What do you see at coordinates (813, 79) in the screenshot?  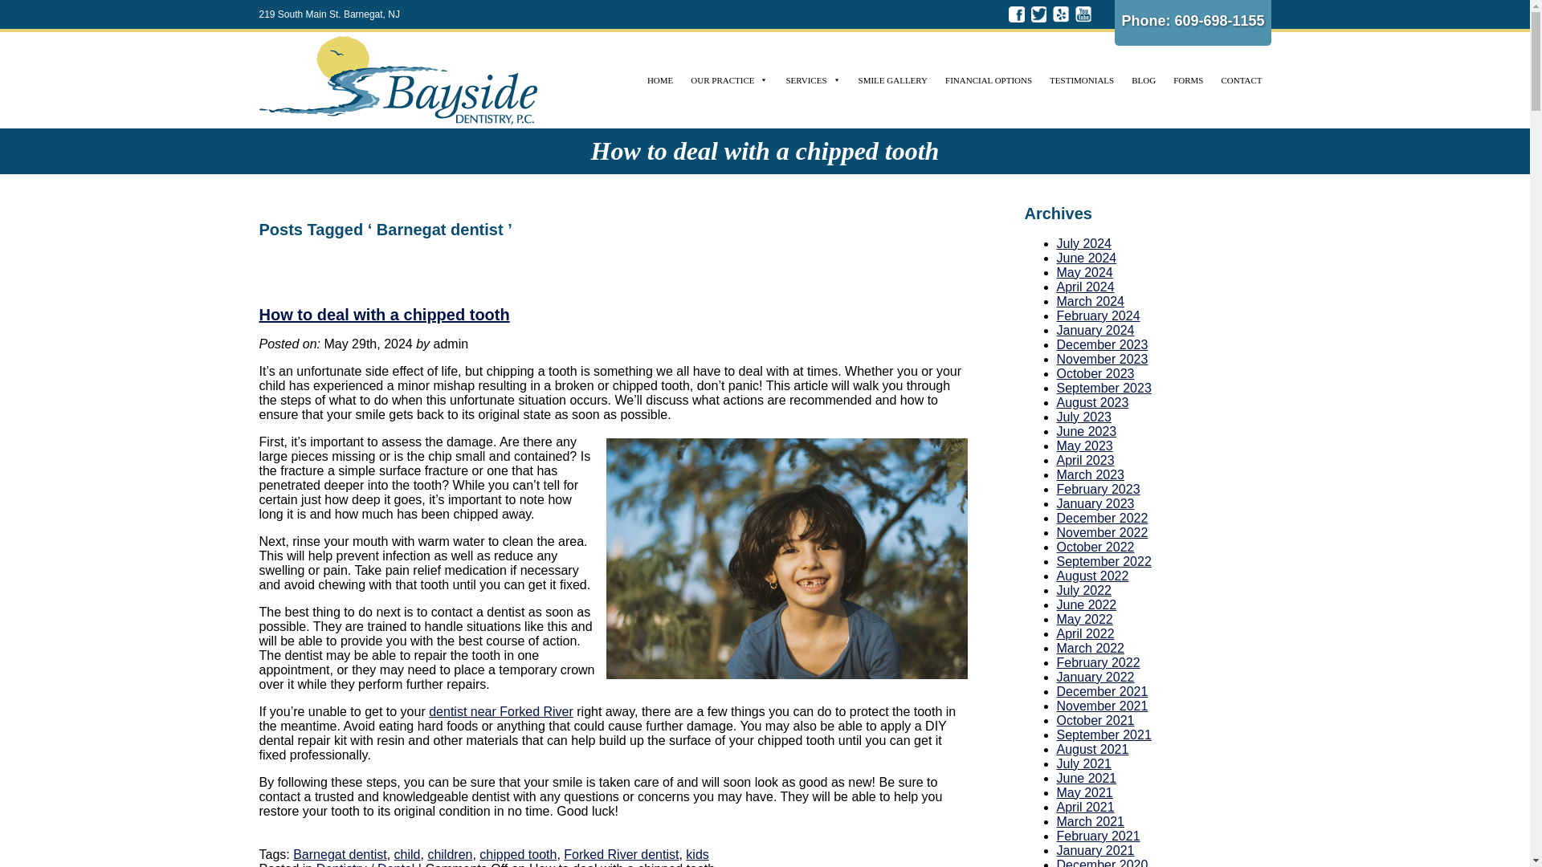 I see `SERVICES` at bounding box center [813, 79].